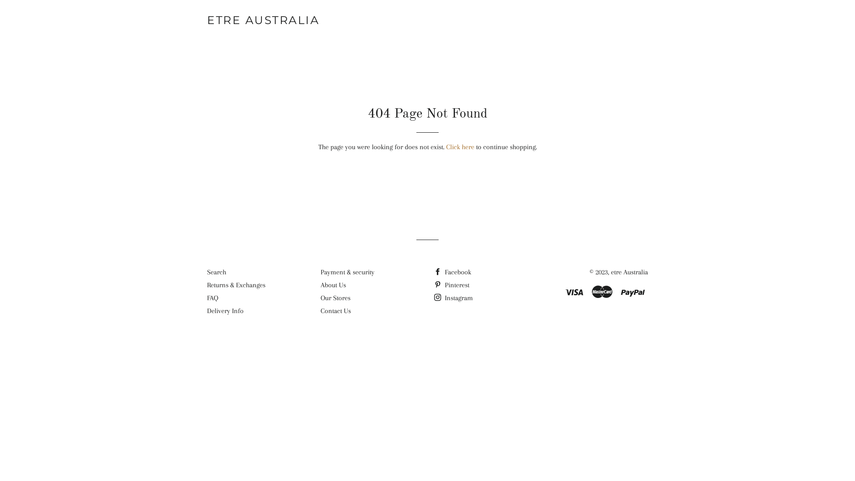  Describe the element at coordinates (333, 285) in the screenshot. I see `About Us` at that location.